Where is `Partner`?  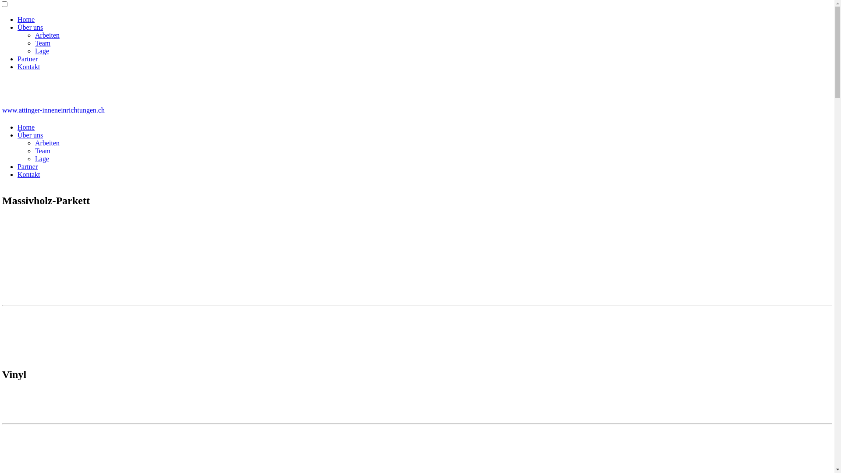 Partner is located at coordinates (28, 166).